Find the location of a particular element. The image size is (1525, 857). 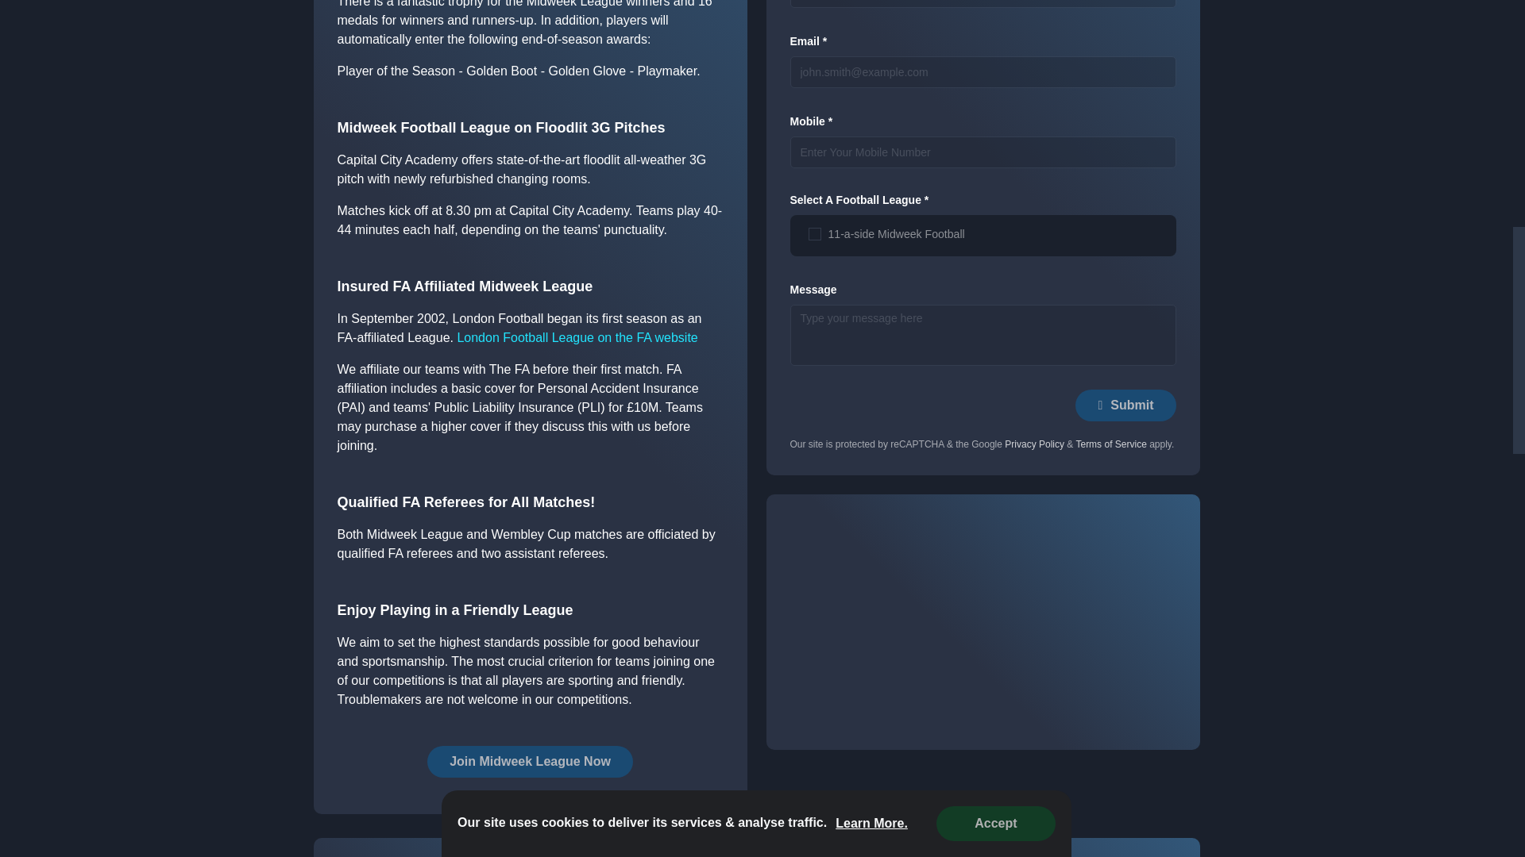

London Football League on the FA website is located at coordinates (577, 337).